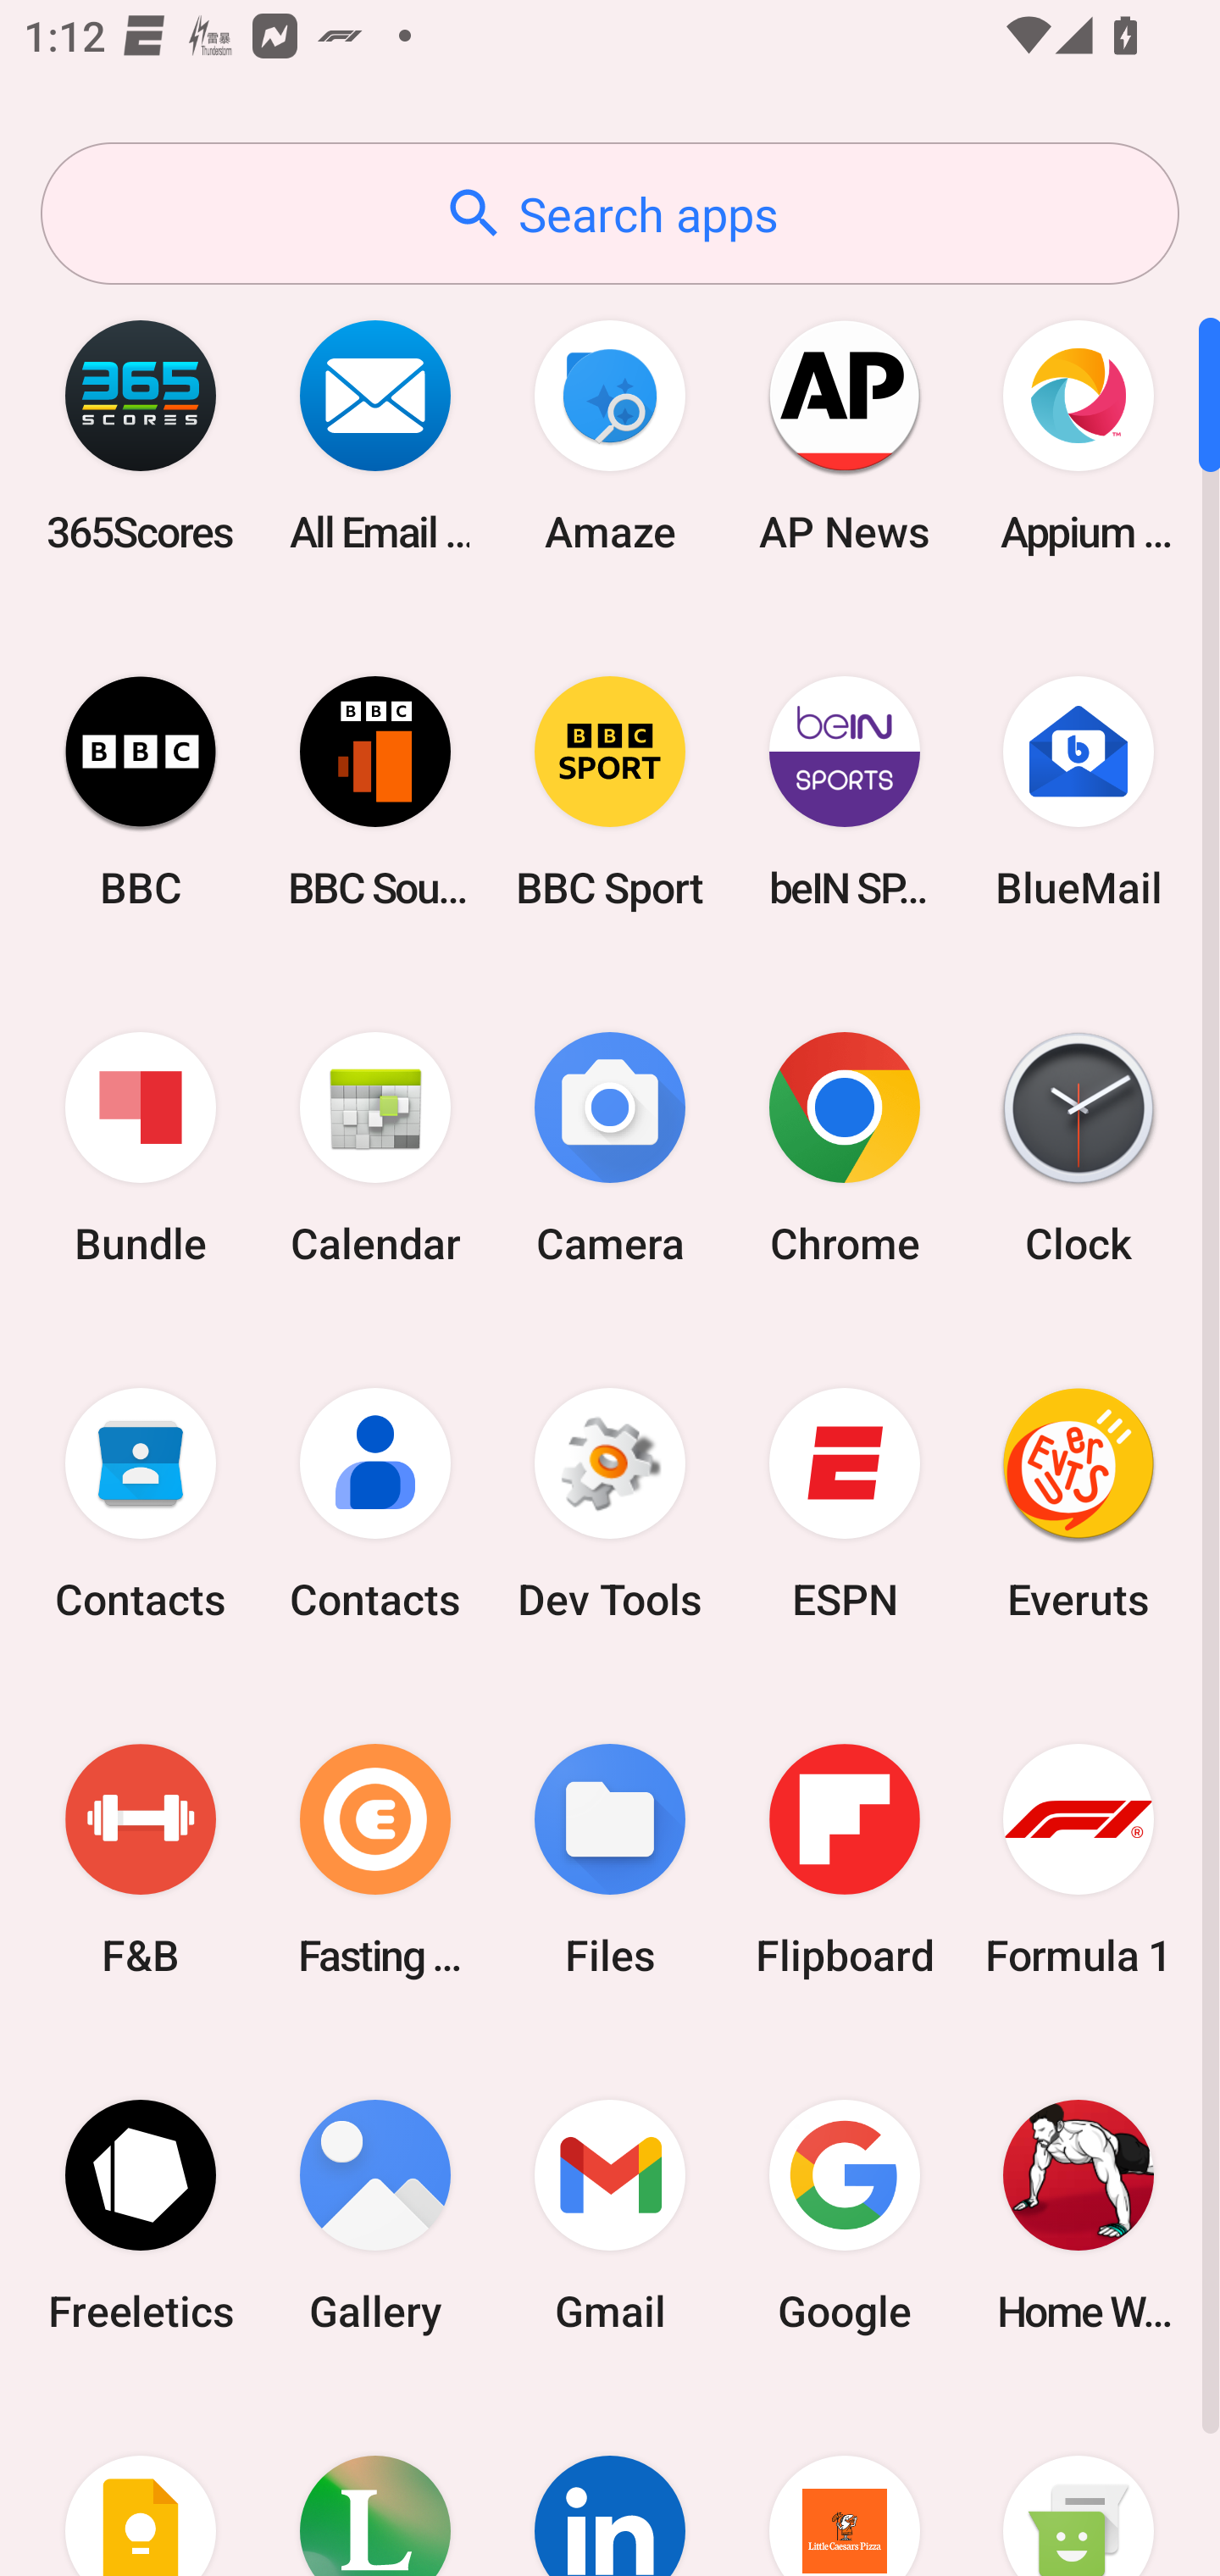 The height and width of the screenshot is (2576, 1220). Describe the element at coordinates (1079, 1149) in the screenshot. I see `Clock` at that location.